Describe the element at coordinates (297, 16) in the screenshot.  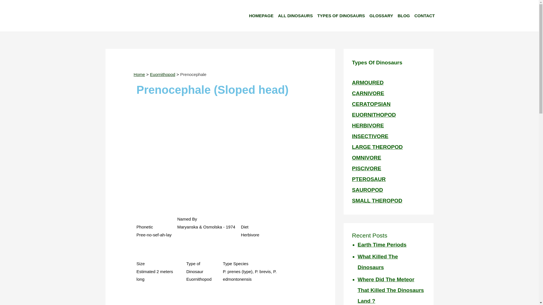
I see `ALL DINOSAURS` at that location.